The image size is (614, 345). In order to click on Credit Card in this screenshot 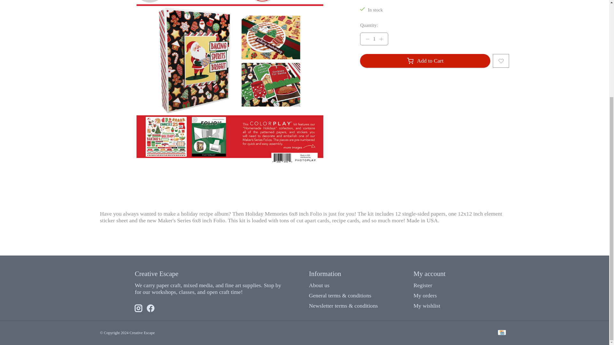, I will do `click(501, 333)`.